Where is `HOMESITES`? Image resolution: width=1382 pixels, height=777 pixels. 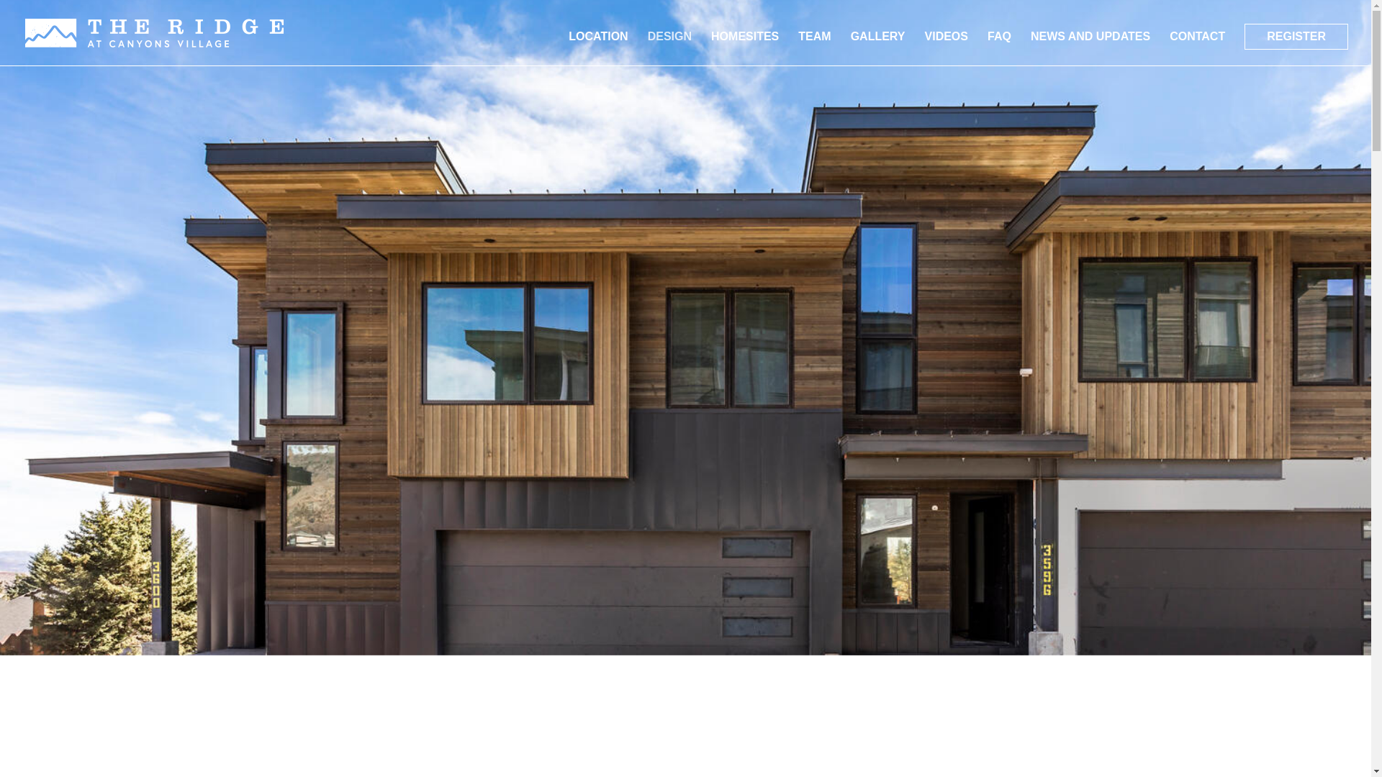 HOMESITES is located at coordinates (745, 48).